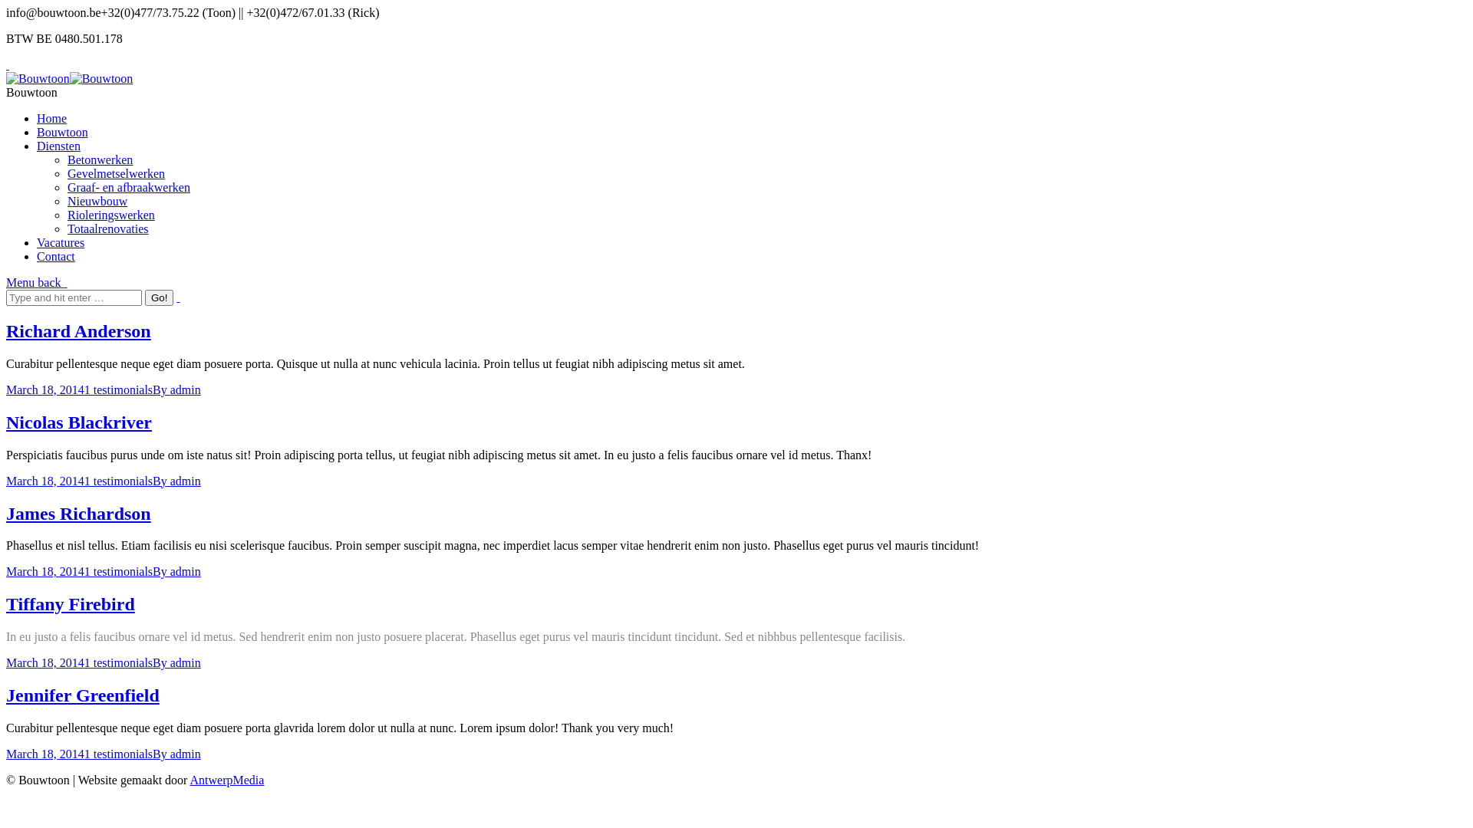 The width and height of the screenshot is (1473, 828). I want to click on Menu back  , so click(37, 282).